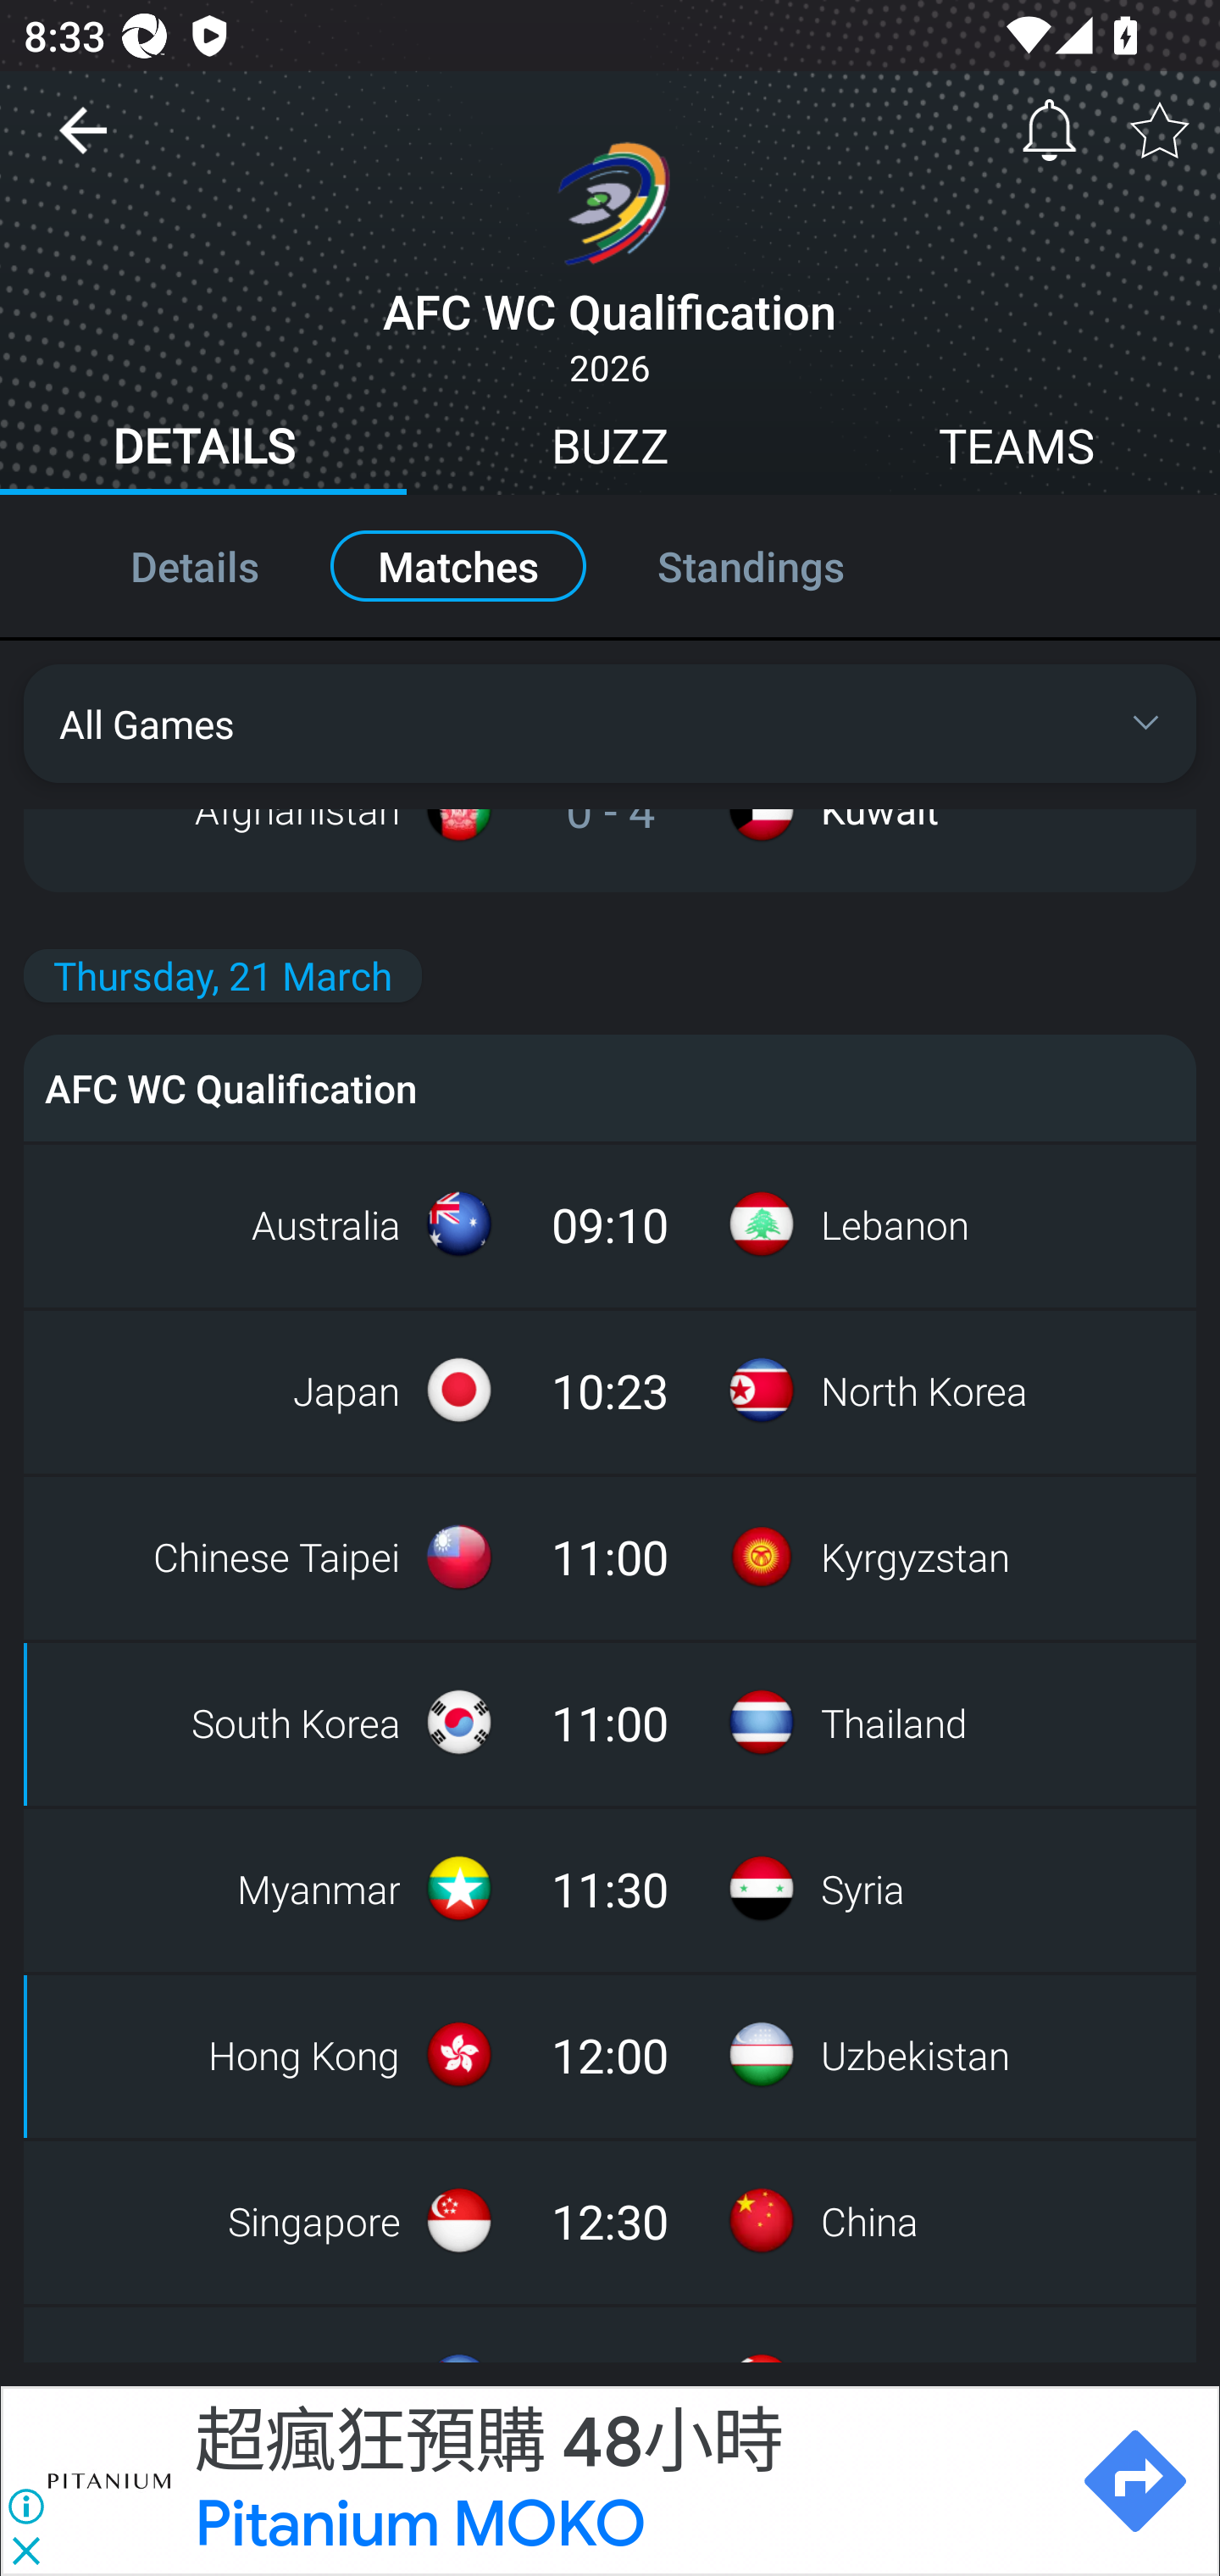  What do you see at coordinates (610, 724) in the screenshot?
I see `All Games` at bounding box center [610, 724].